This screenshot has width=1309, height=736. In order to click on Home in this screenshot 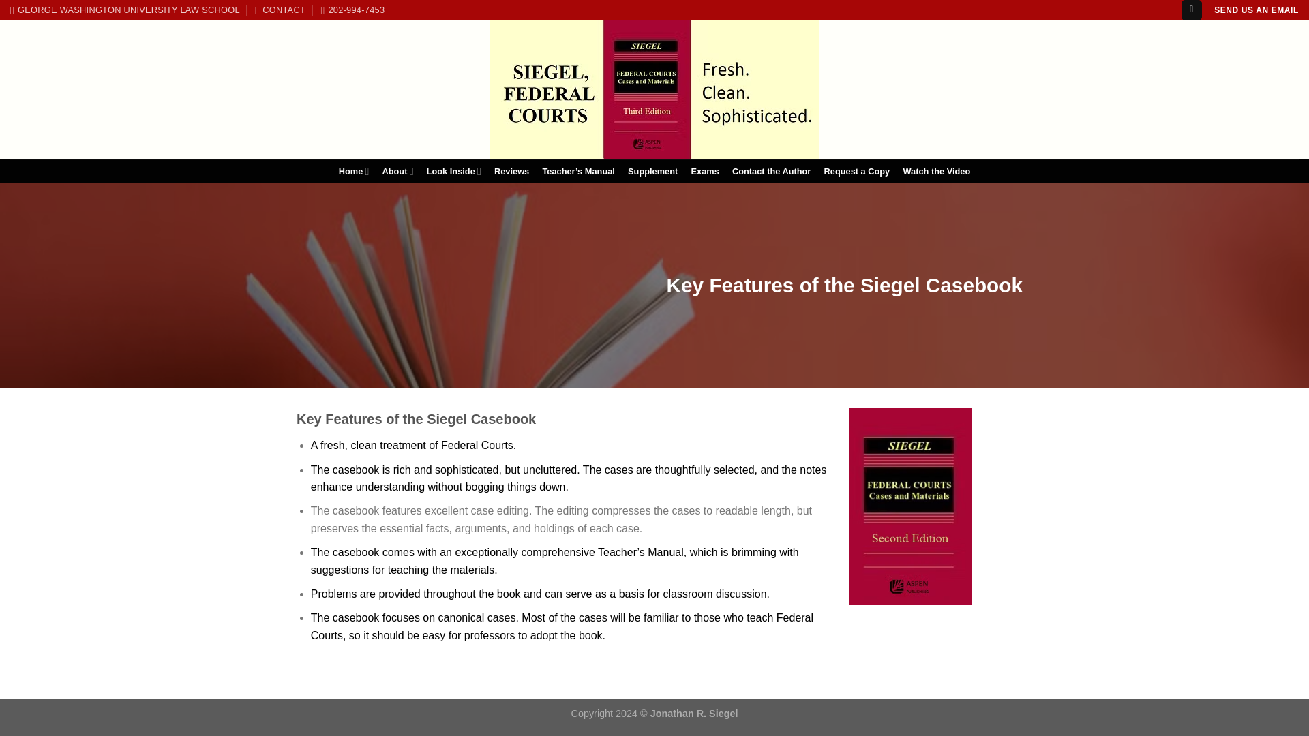, I will do `click(354, 172)`.